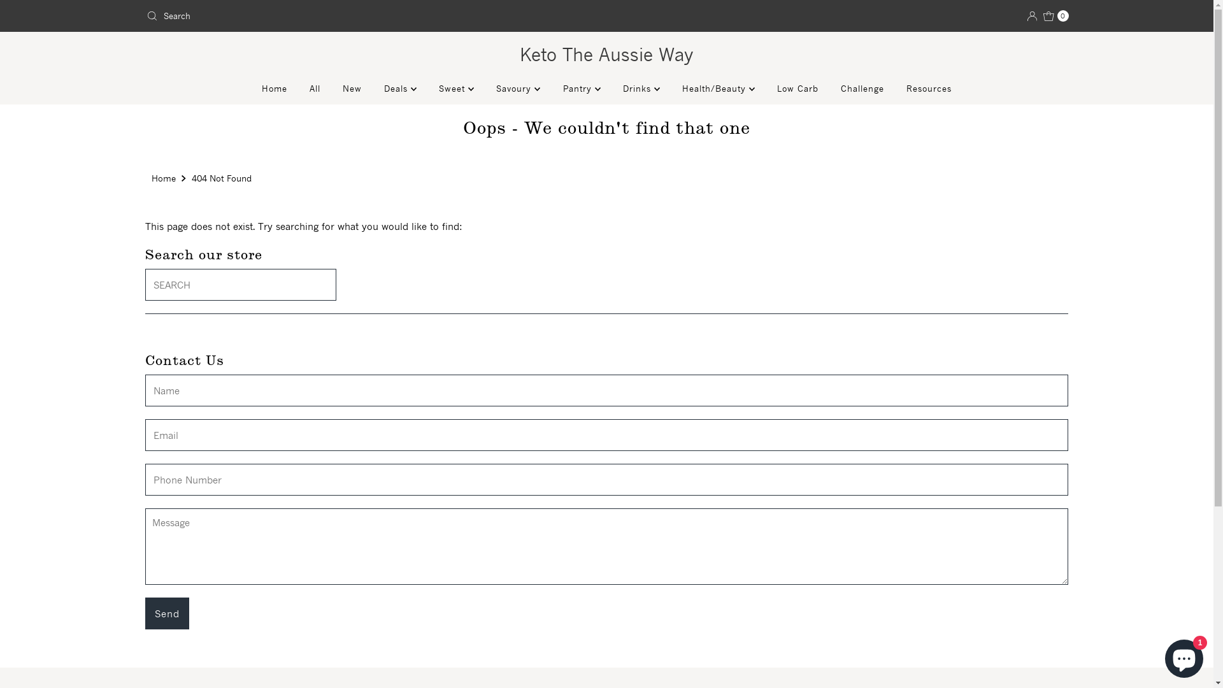 This screenshot has height=688, width=1223. What do you see at coordinates (862, 89) in the screenshot?
I see `Challenge` at bounding box center [862, 89].